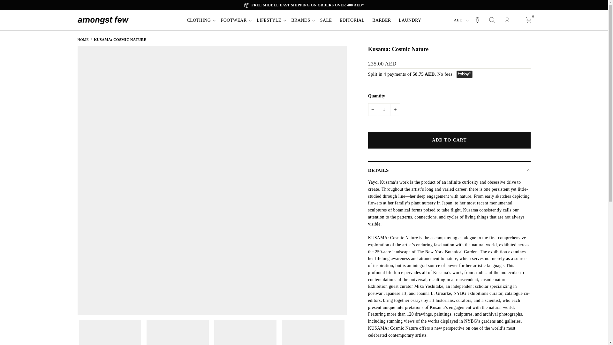  I want to click on 1, so click(384, 109).